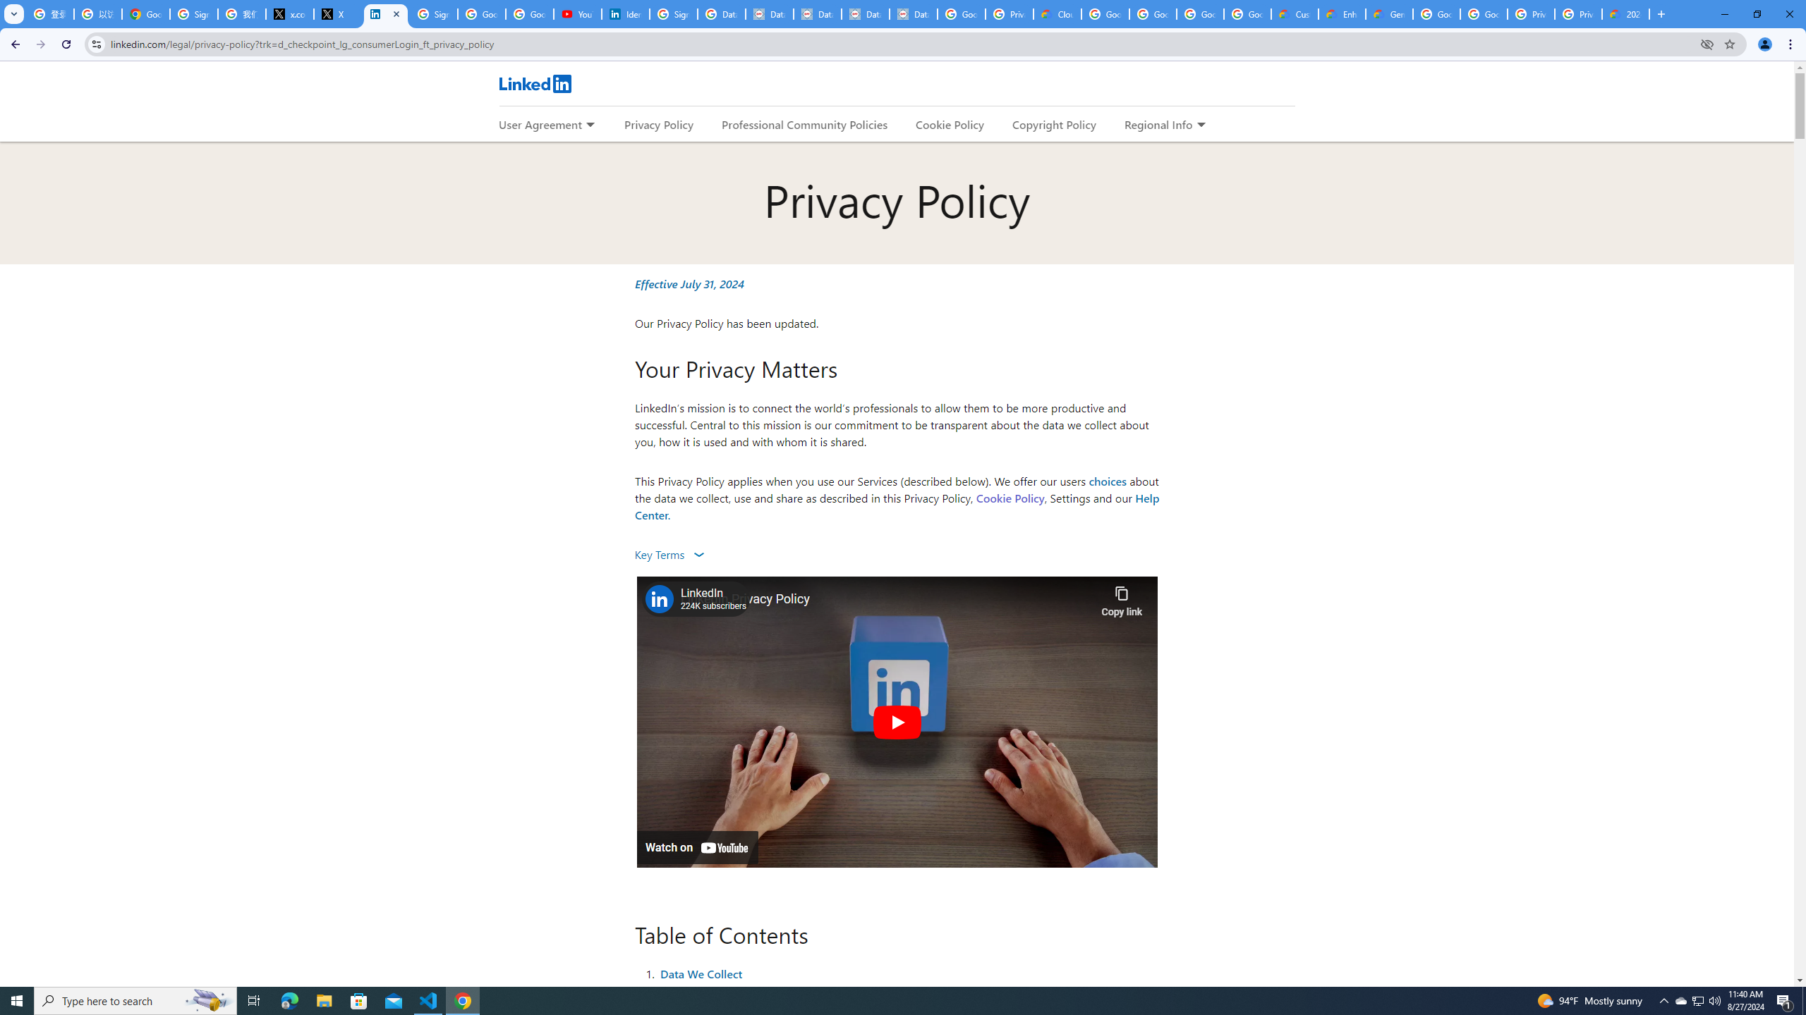 Image resolution: width=1806 pixels, height=1015 pixels. What do you see at coordinates (865, 14) in the screenshot?
I see `Data Privacy Framework` at bounding box center [865, 14].